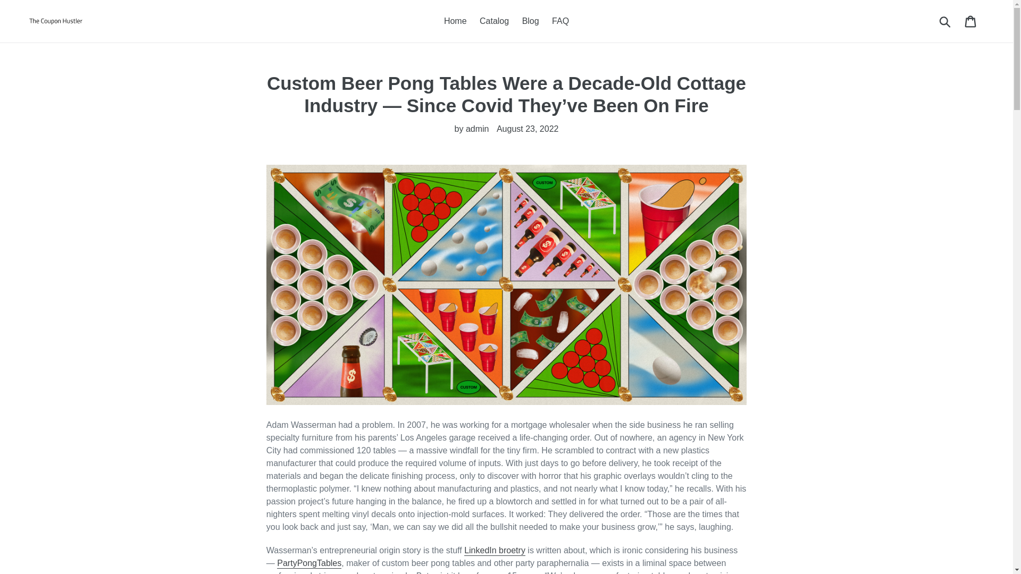 This screenshot has height=574, width=1021. Describe the element at coordinates (971, 21) in the screenshot. I see `Cart` at that location.